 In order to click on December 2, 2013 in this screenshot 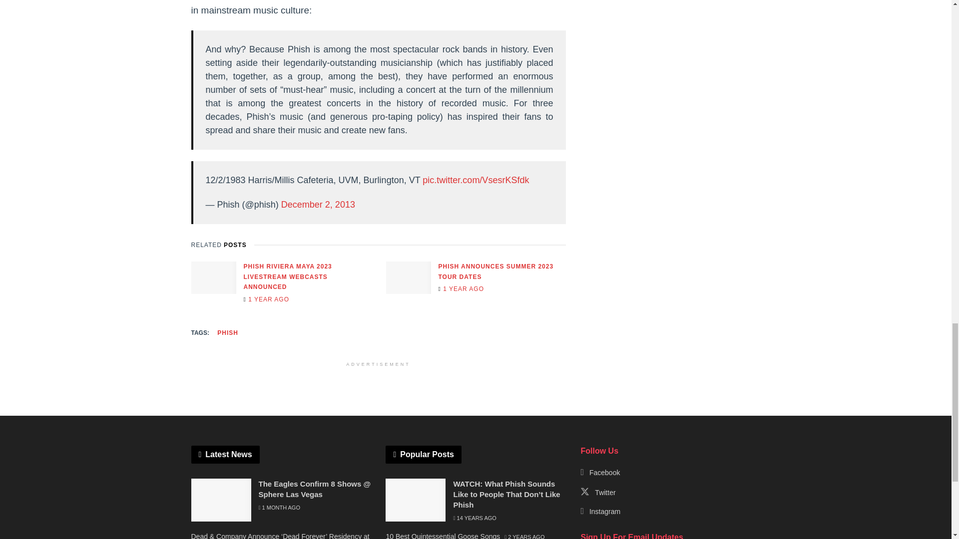, I will do `click(318, 205)`.